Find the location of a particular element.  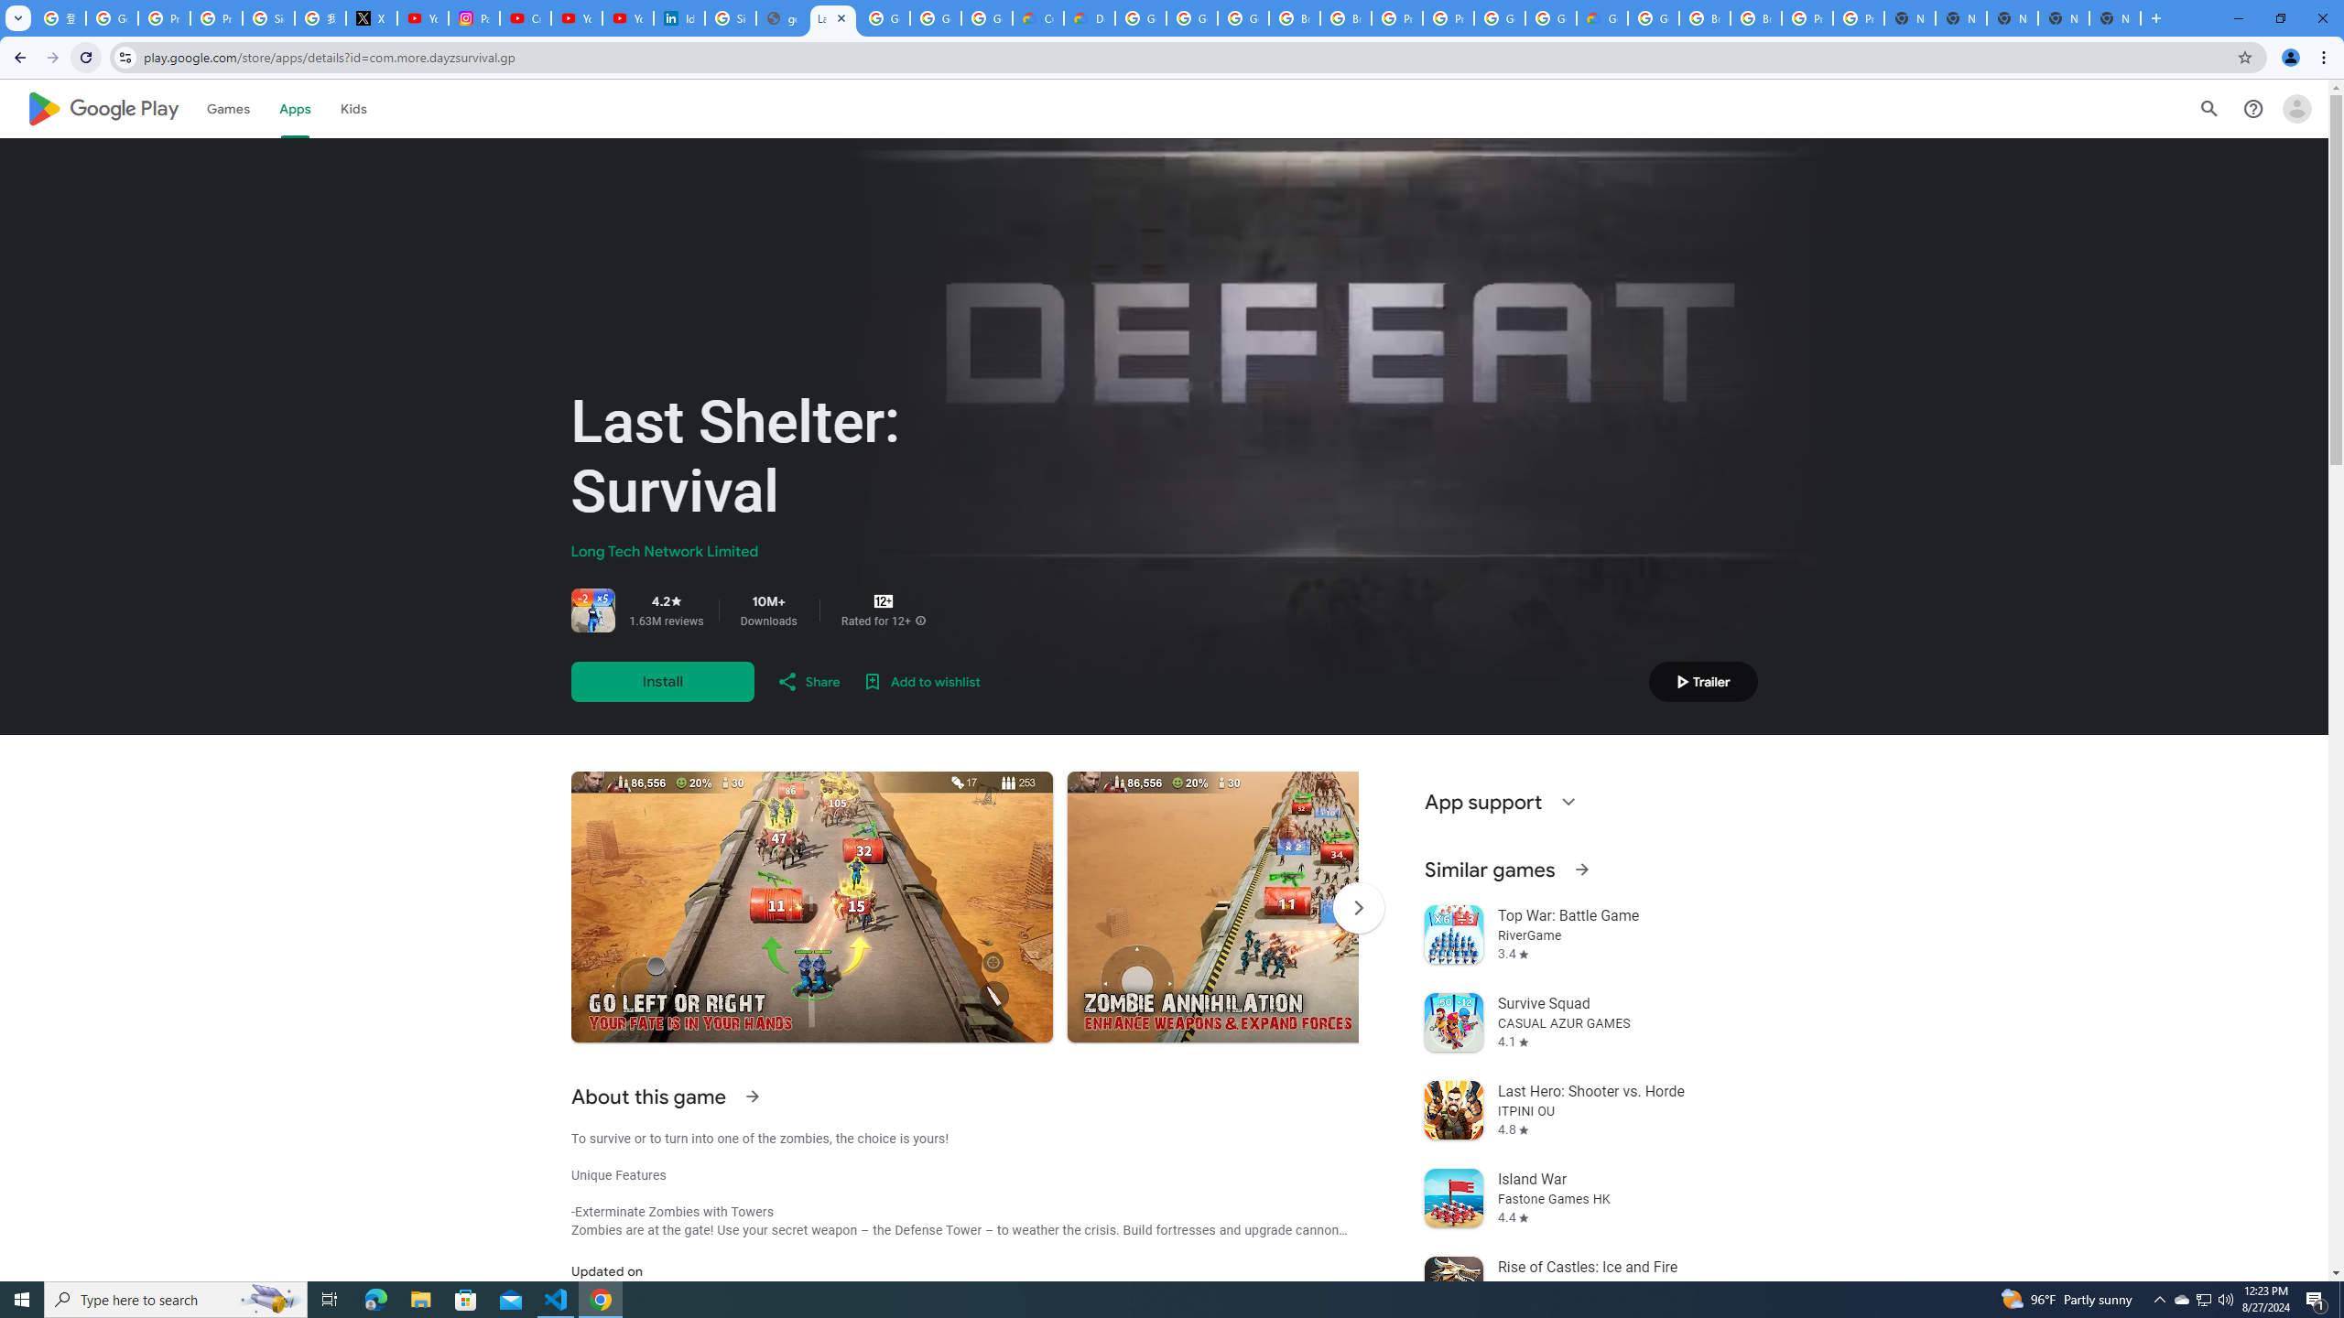

Google Cloud Platform is located at coordinates (1654, 18).